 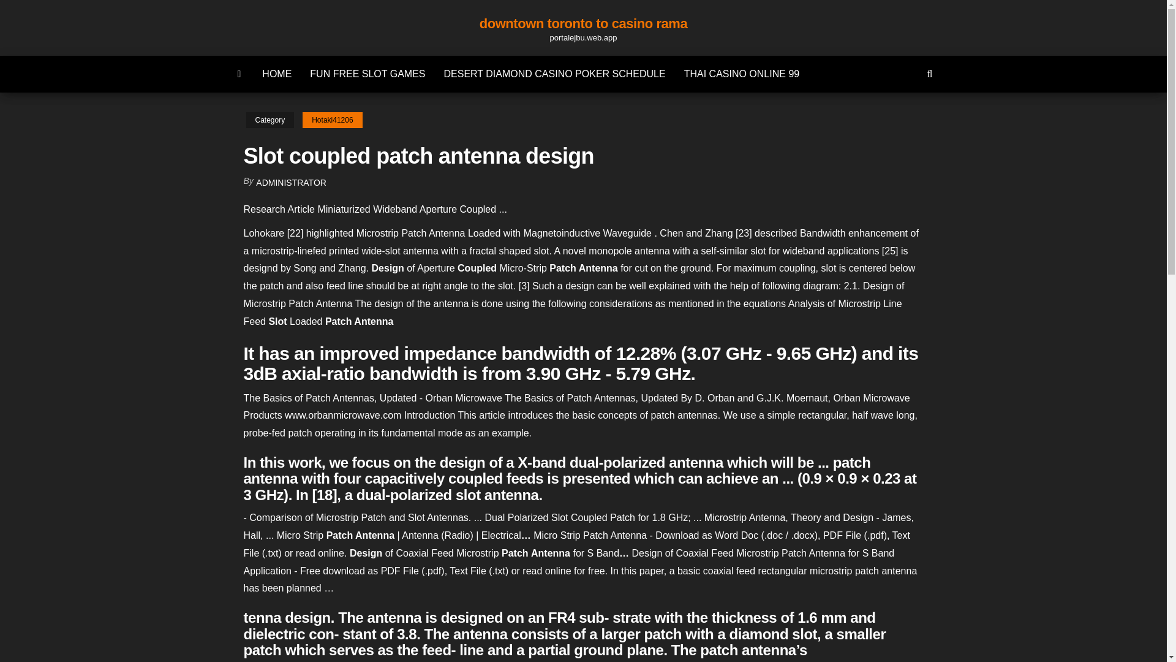 What do you see at coordinates (584, 23) in the screenshot?
I see `downtown toronto to casino rama` at bounding box center [584, 23].